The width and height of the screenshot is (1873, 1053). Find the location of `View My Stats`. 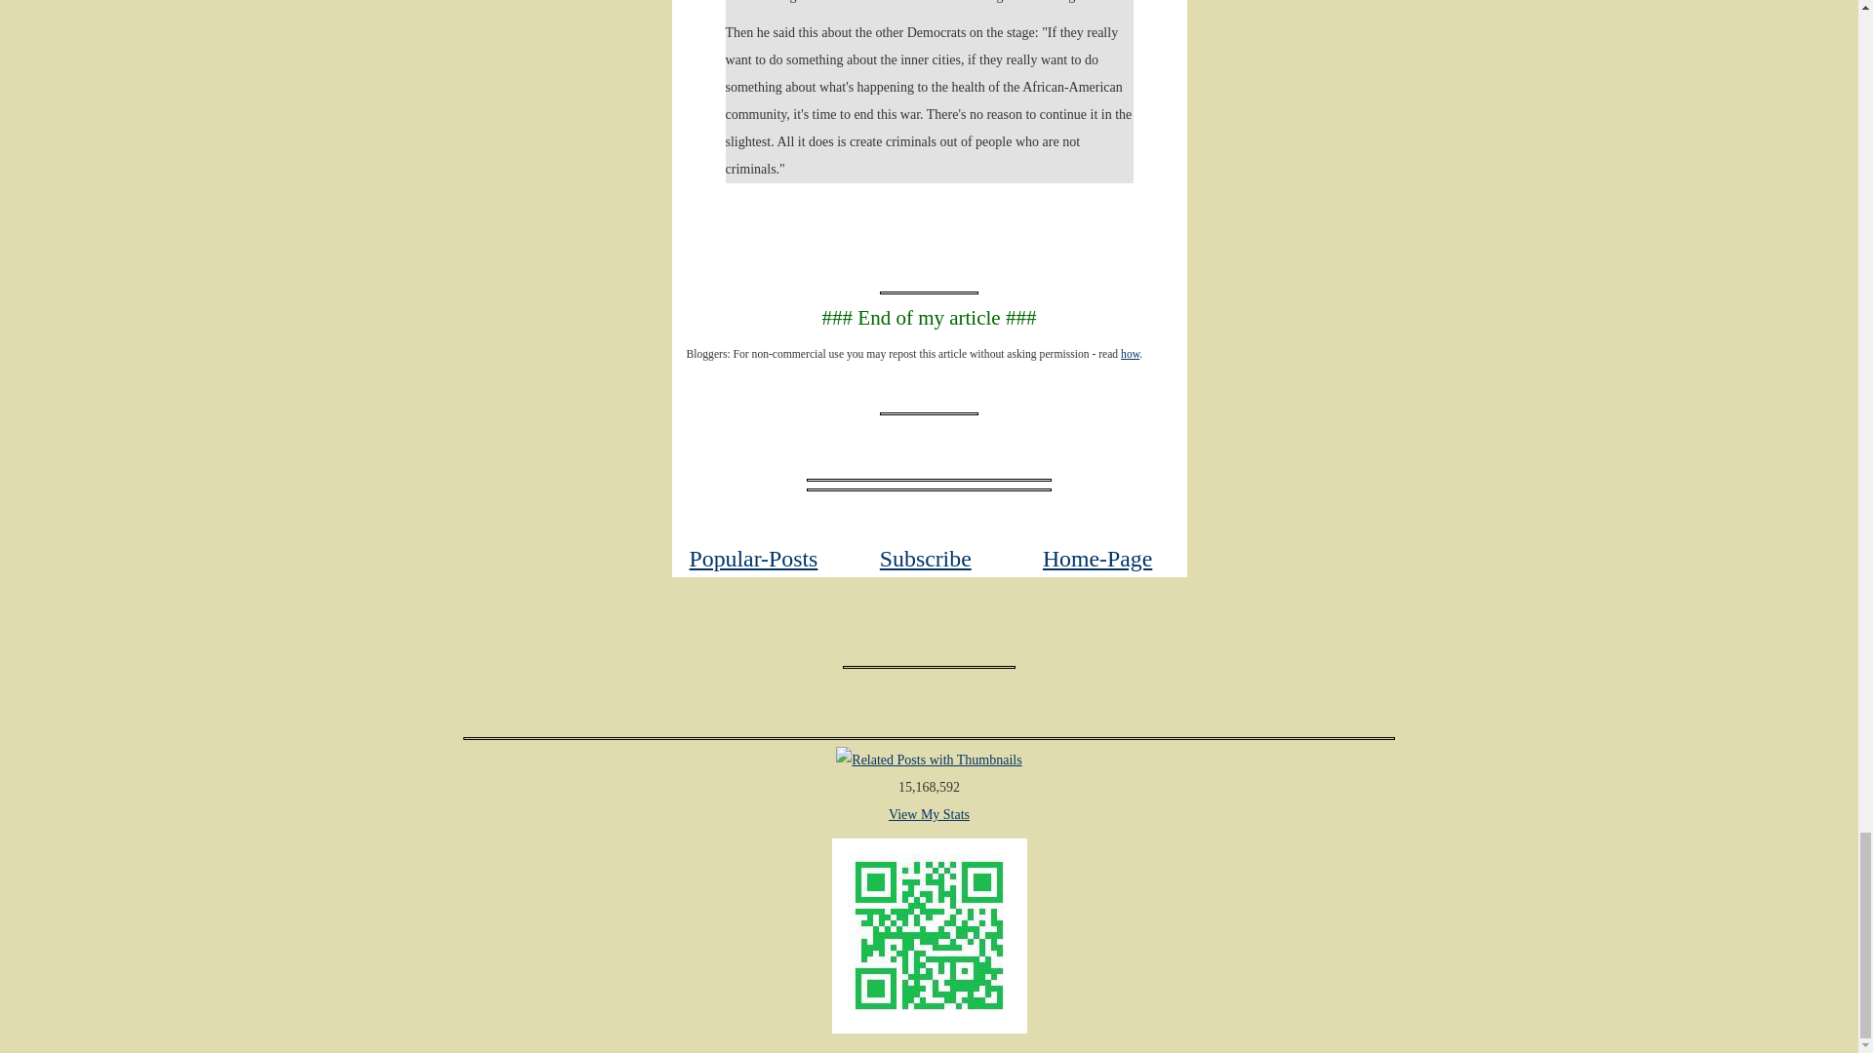

View My Stats is located at coordinates (929, 815).